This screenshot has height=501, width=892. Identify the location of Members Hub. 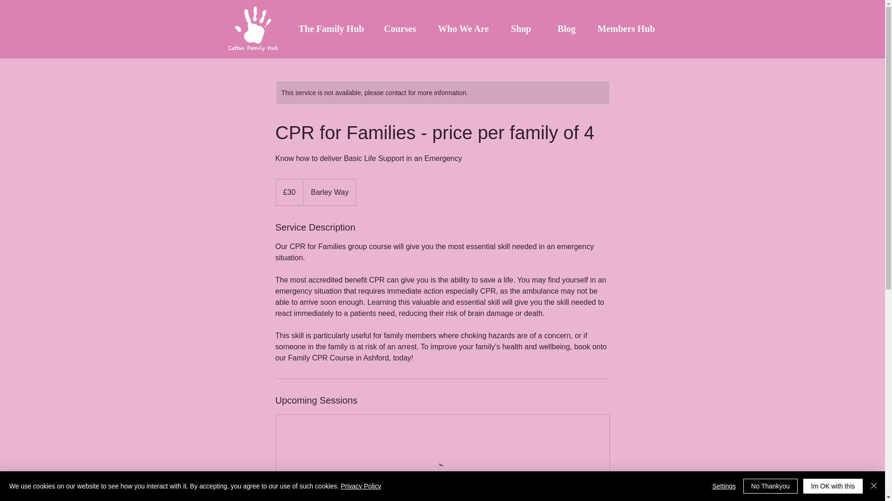
(626, 29).